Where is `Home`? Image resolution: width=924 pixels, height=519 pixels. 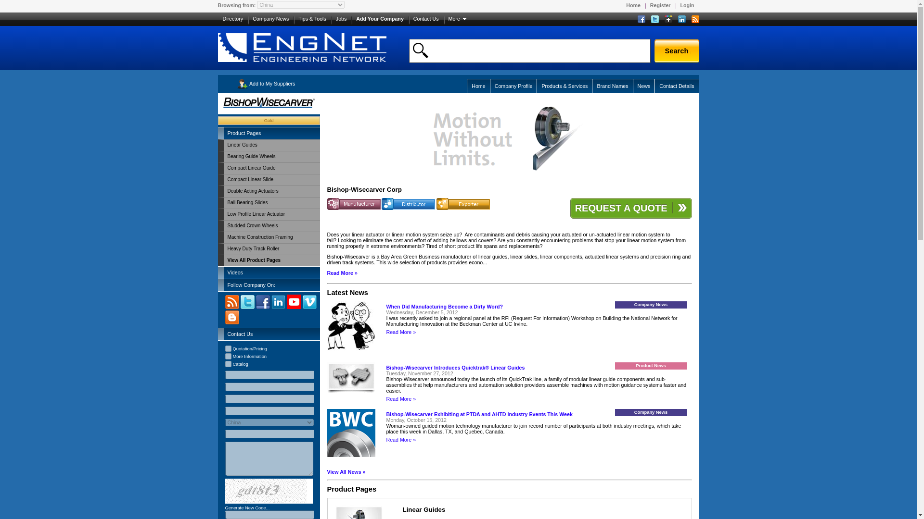 Home is located at coordinates (478, 86).